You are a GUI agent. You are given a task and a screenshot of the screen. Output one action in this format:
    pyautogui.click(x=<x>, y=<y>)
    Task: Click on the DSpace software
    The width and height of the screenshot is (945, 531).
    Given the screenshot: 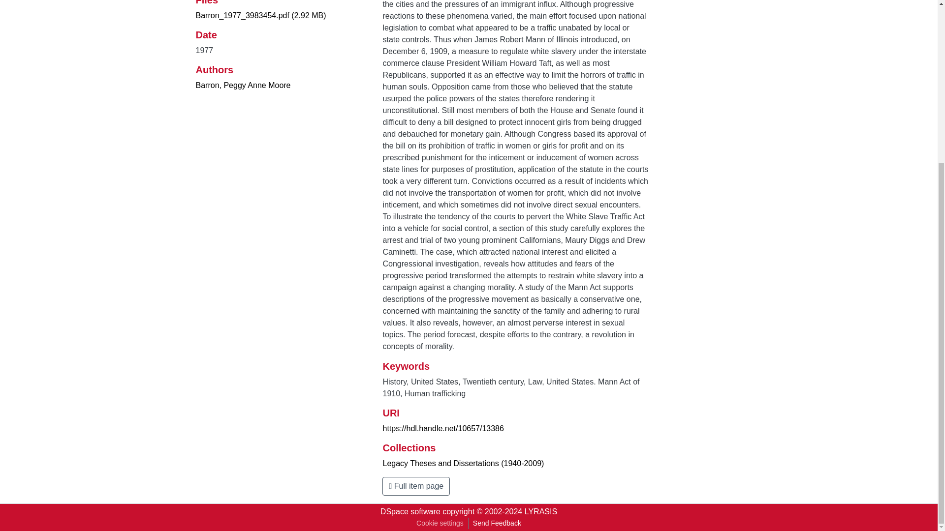 What is the action you would take?
    pyautogui.click(x=410, y=511)
    